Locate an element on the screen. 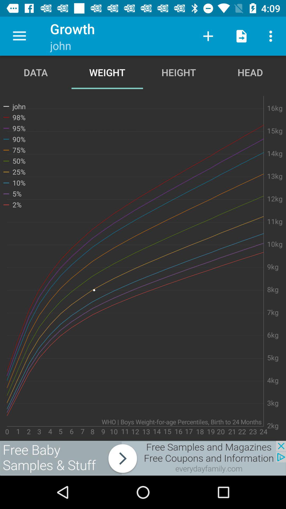 This screenshot has height=509, width=286. advertisement is located at coordinates (143, 458).